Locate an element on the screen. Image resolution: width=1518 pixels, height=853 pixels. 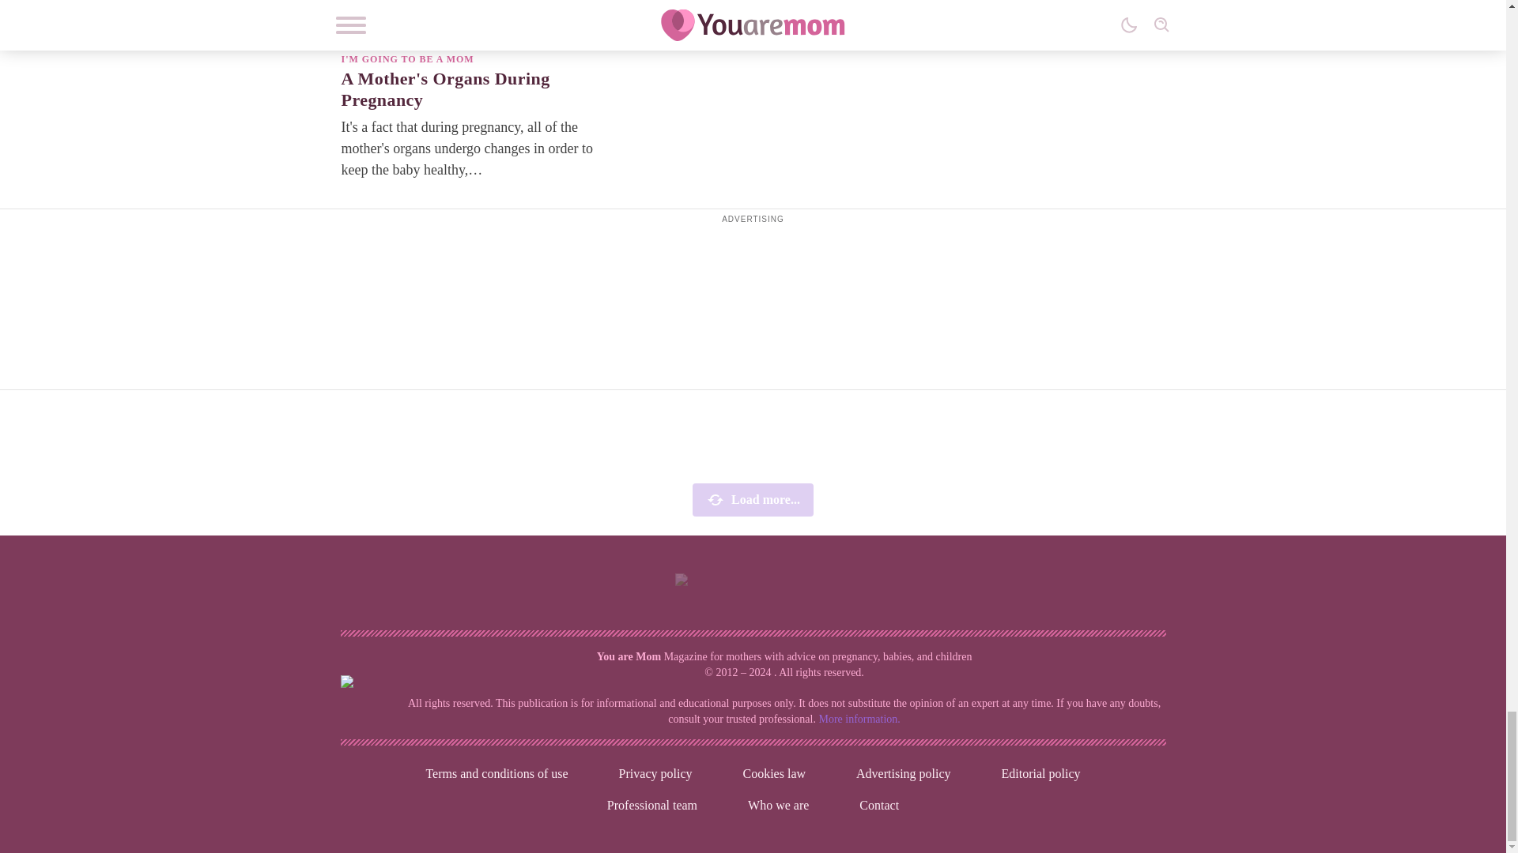
Privacy policy is located at coordinates (655, 774).